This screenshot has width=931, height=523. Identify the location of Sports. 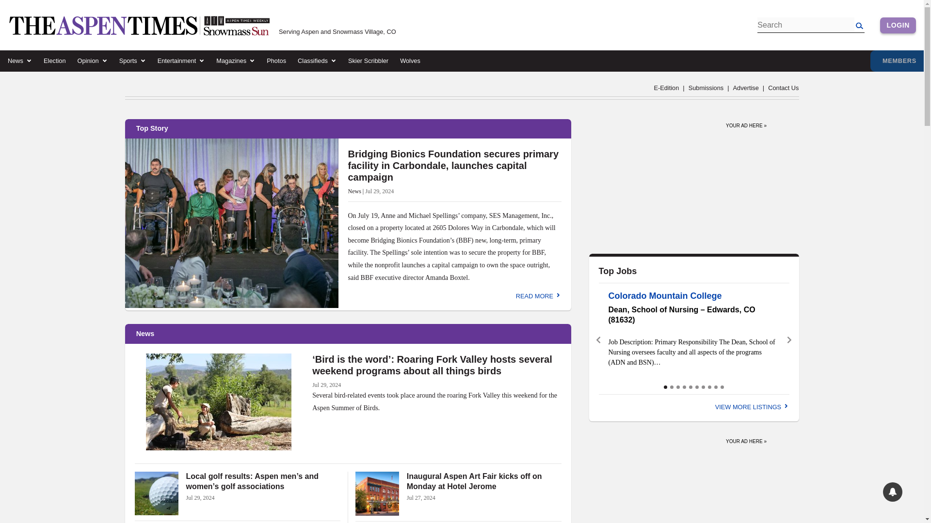
(128, 61).